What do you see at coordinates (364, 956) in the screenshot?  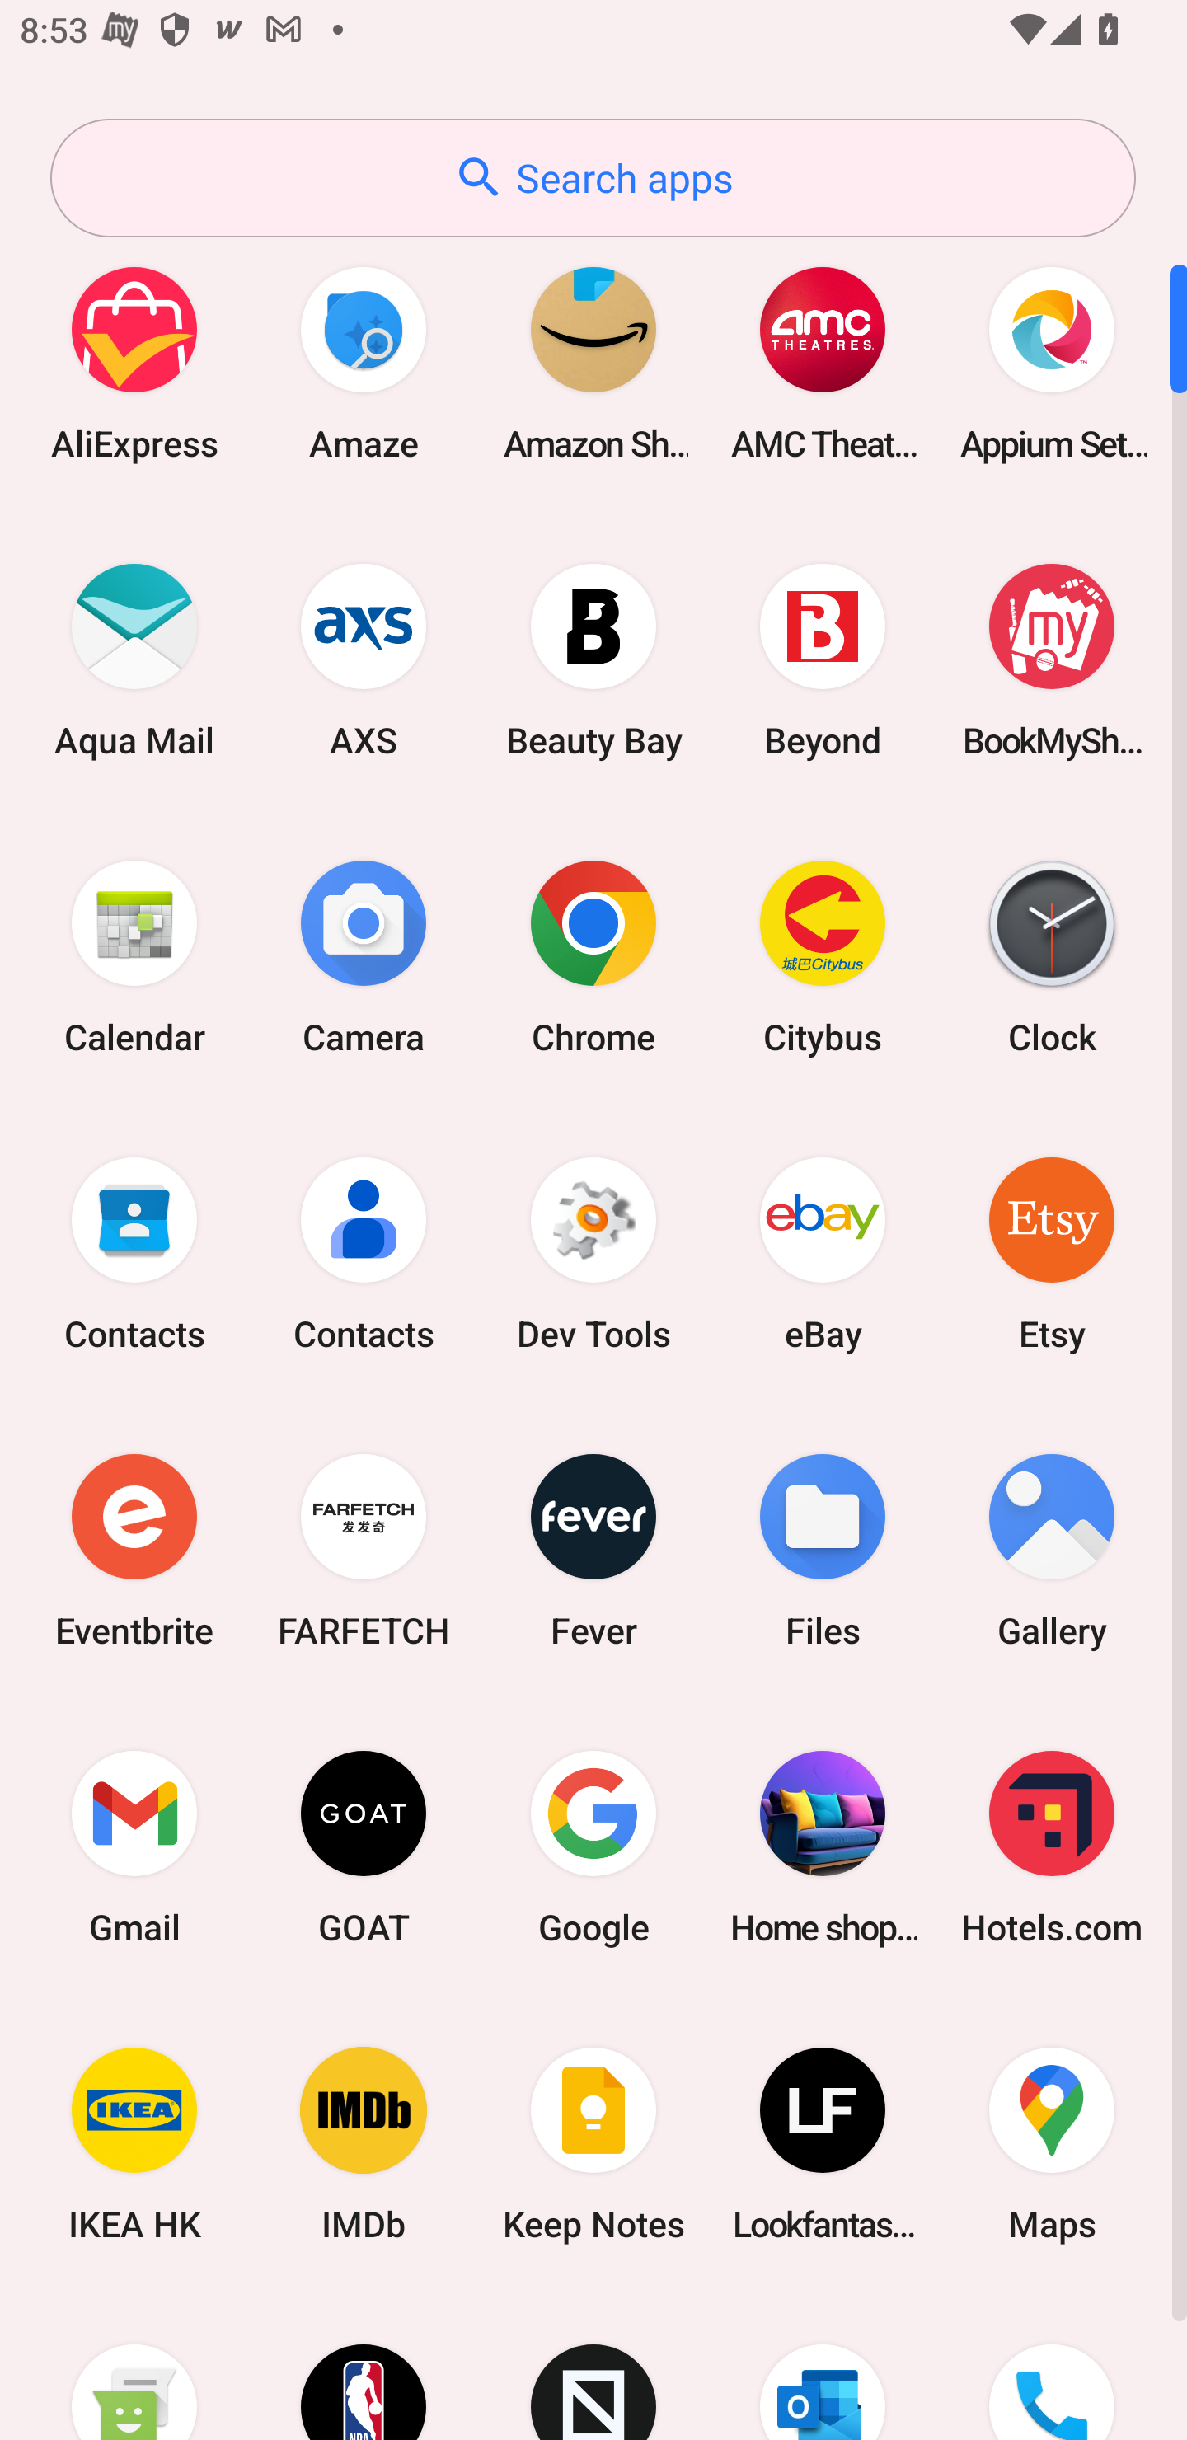 I see `Camera` at bounding box center [364, 956].